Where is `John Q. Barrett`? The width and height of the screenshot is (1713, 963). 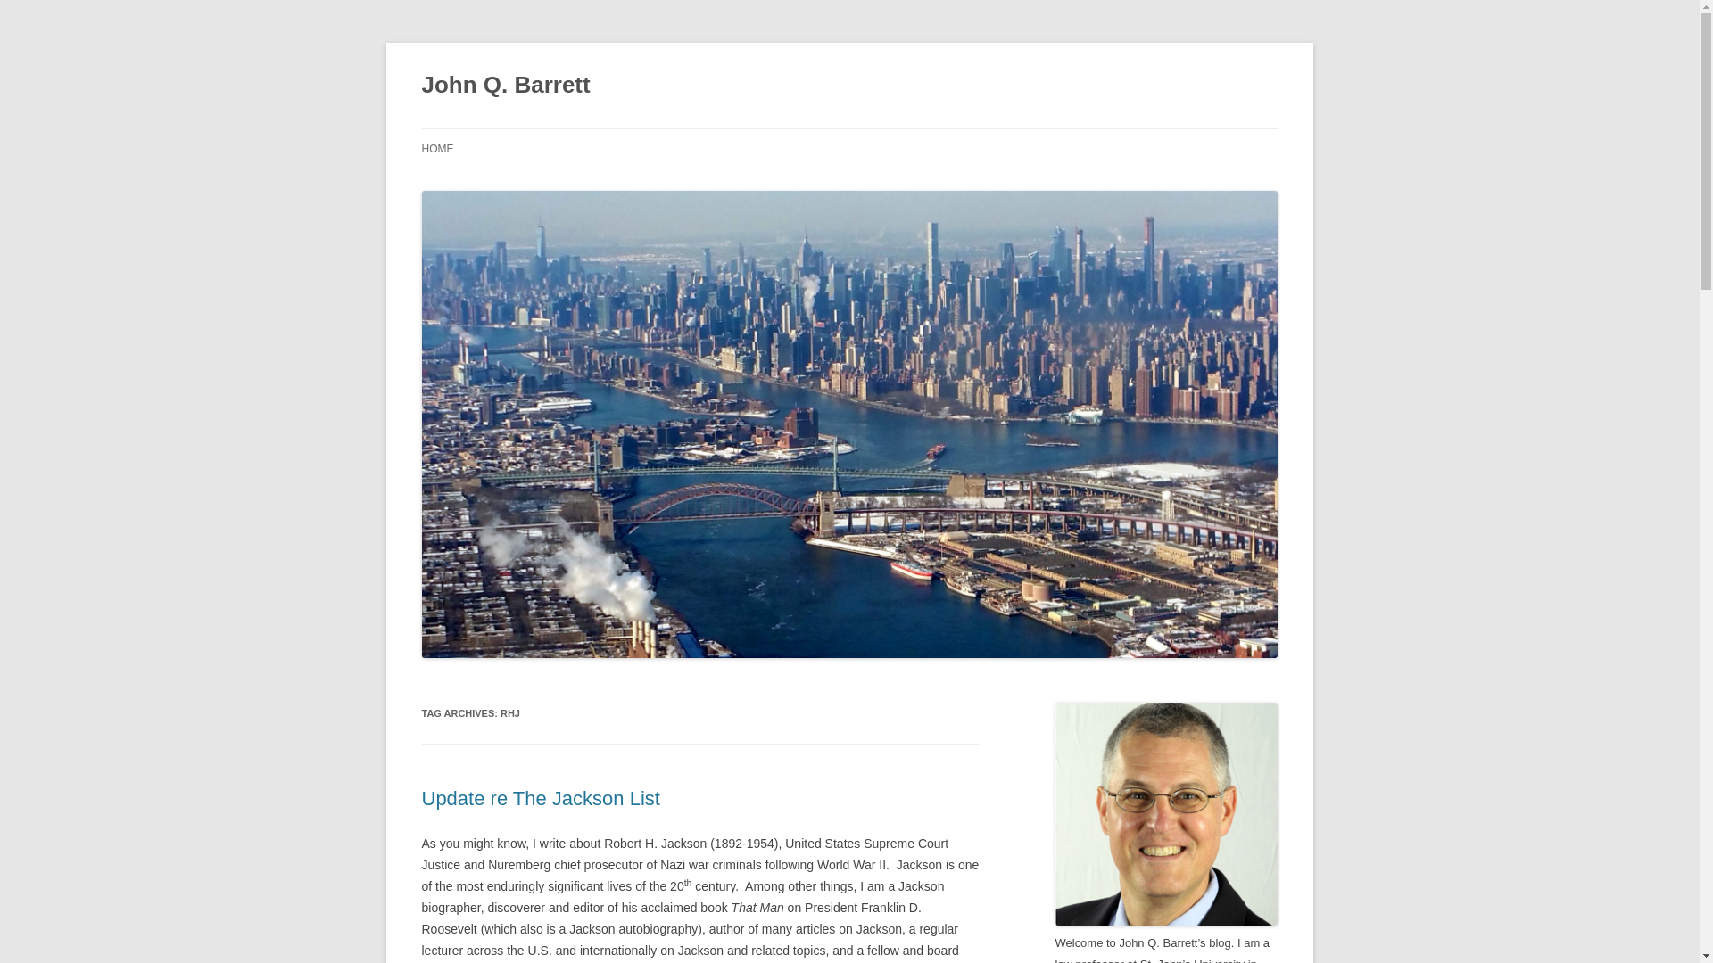
John Q. Barrett is located at coordinates (505, 86).